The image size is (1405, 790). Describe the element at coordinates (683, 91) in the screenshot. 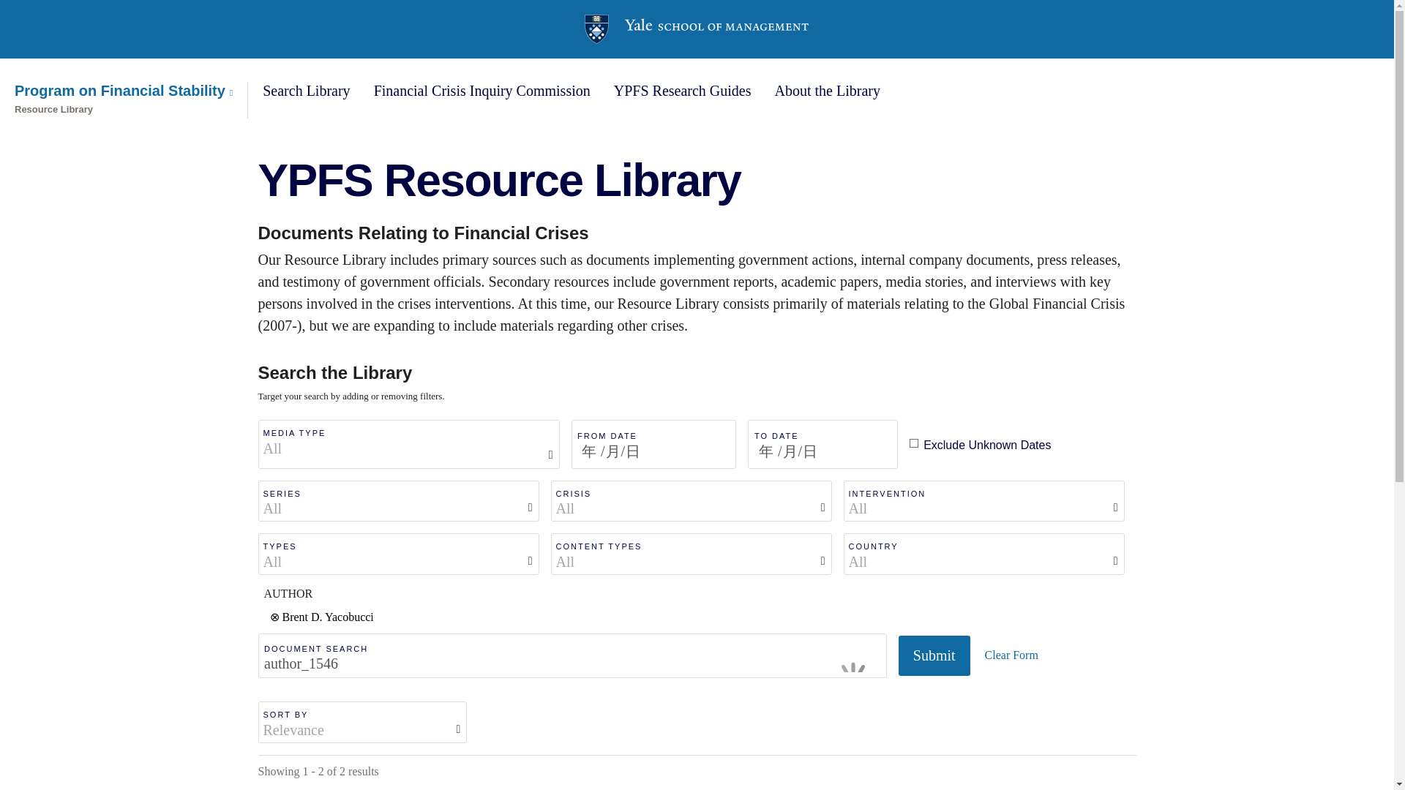

I see `YPFS Research Guides` at that location.